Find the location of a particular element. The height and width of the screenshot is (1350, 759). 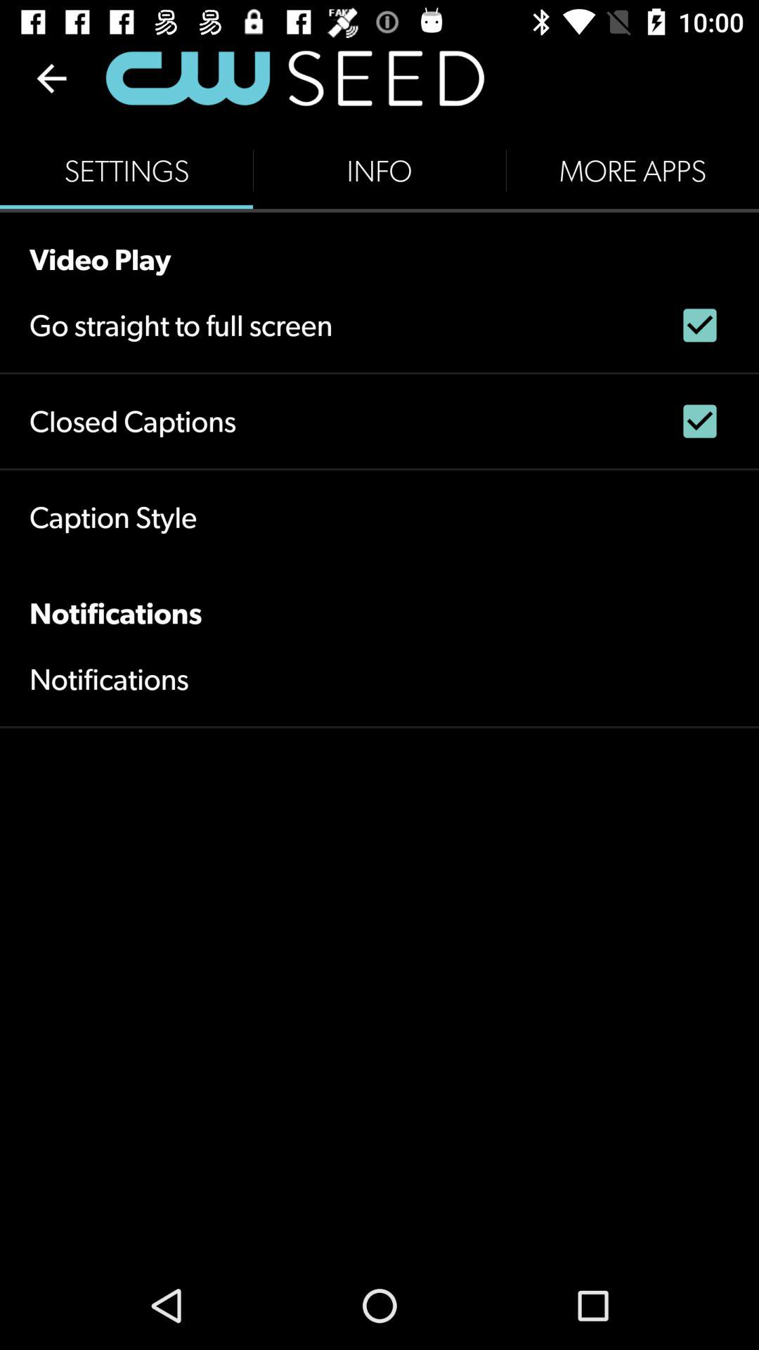

jump until go straight to item is located at coordinates (181, 325).